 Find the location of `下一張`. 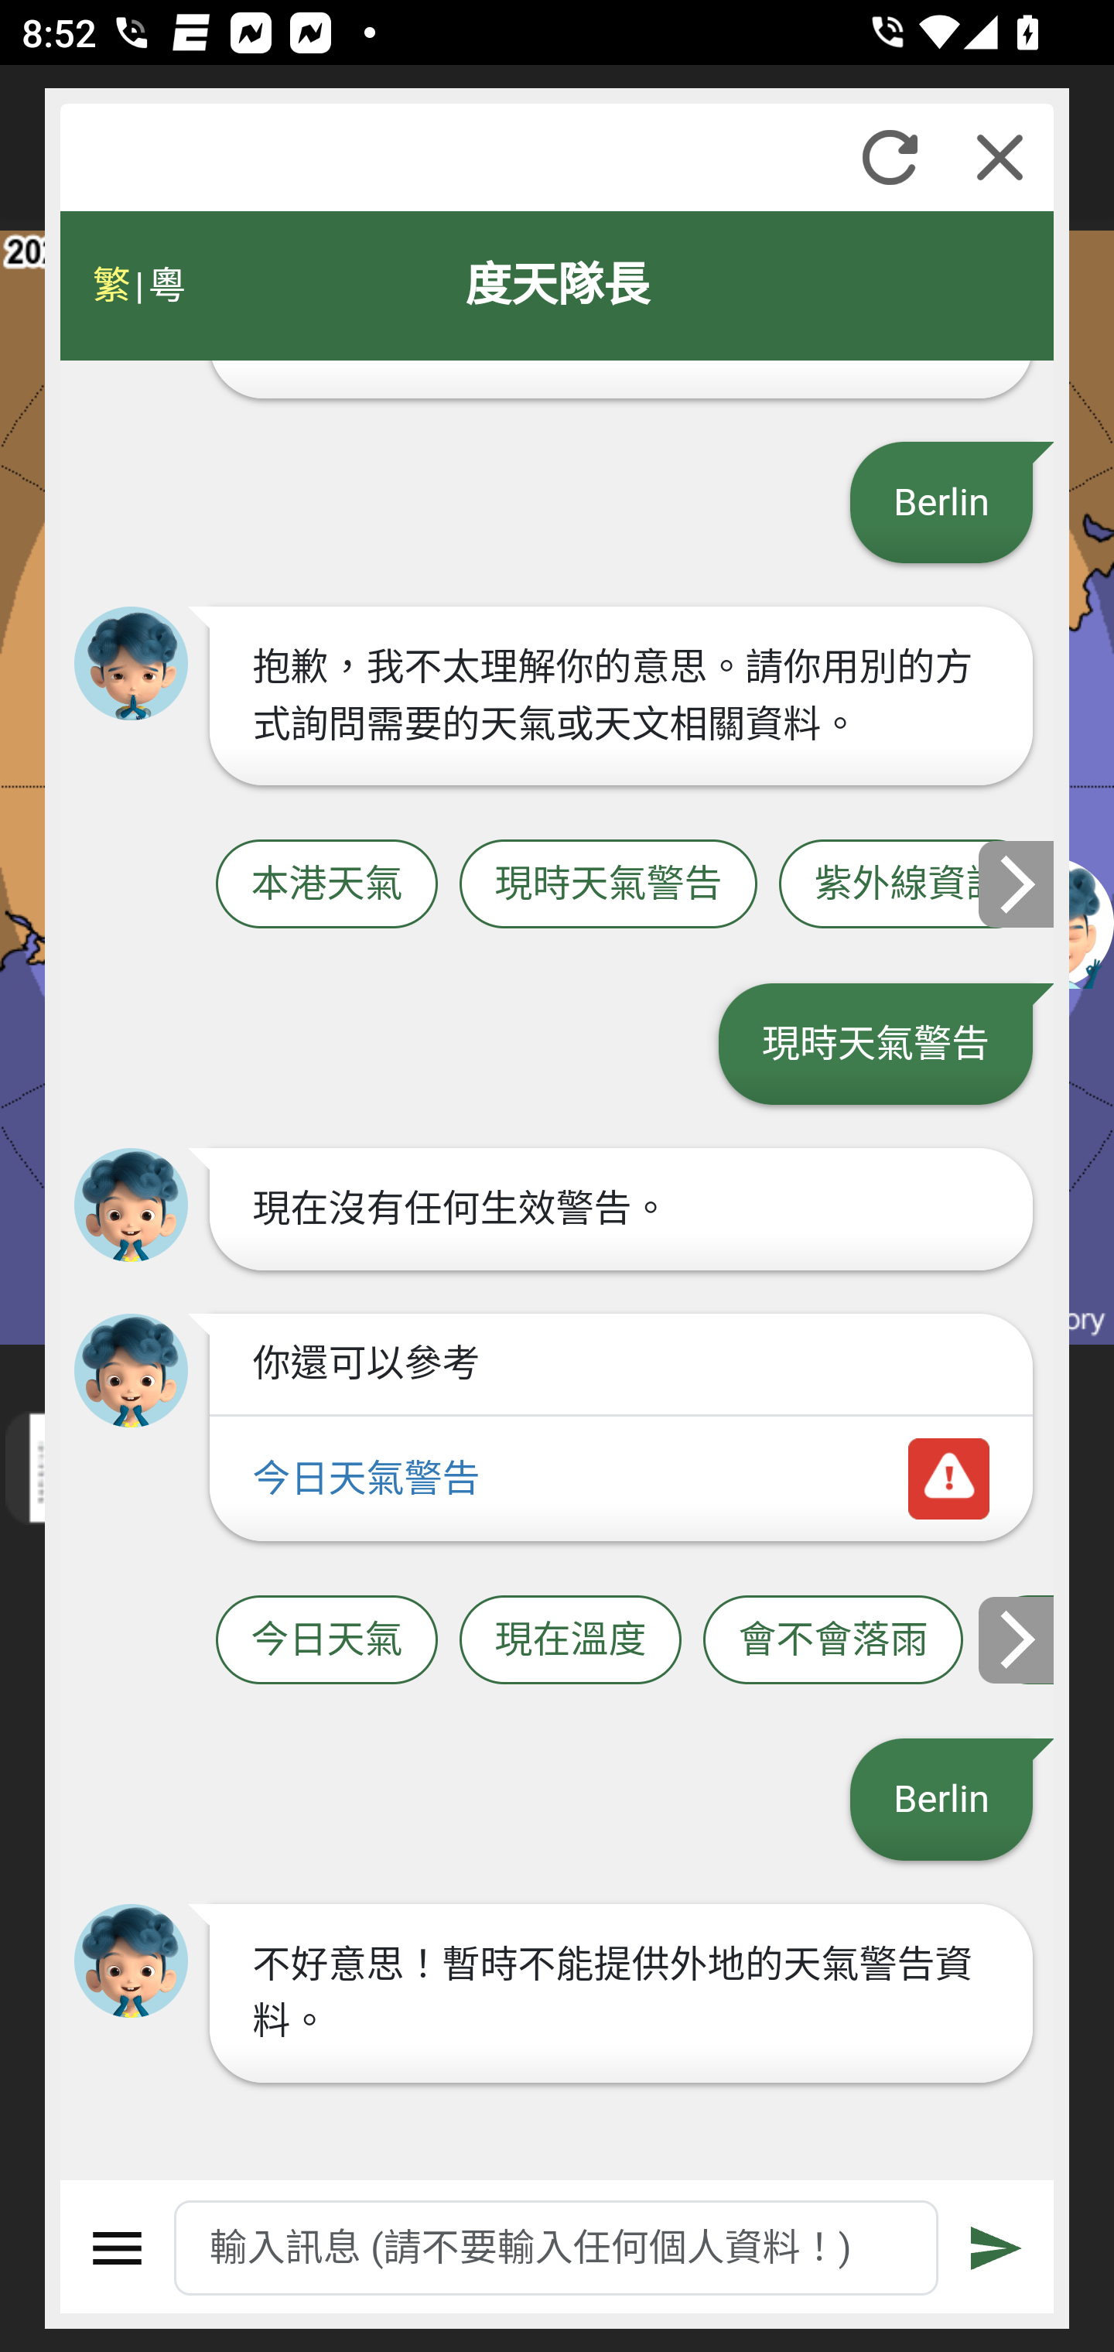

下一張 is located at coordinates (1017, 884).